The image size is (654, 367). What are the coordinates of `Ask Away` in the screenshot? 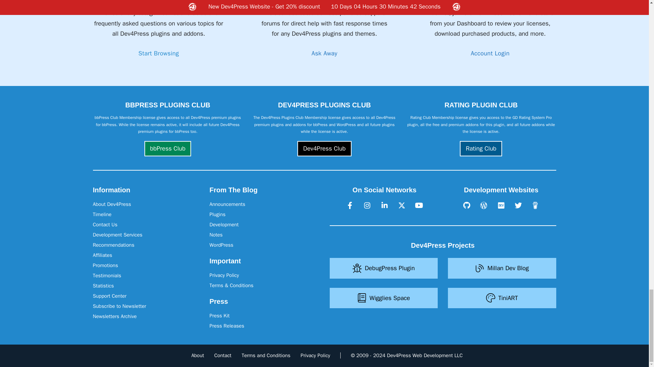 It's located at (324, 53).